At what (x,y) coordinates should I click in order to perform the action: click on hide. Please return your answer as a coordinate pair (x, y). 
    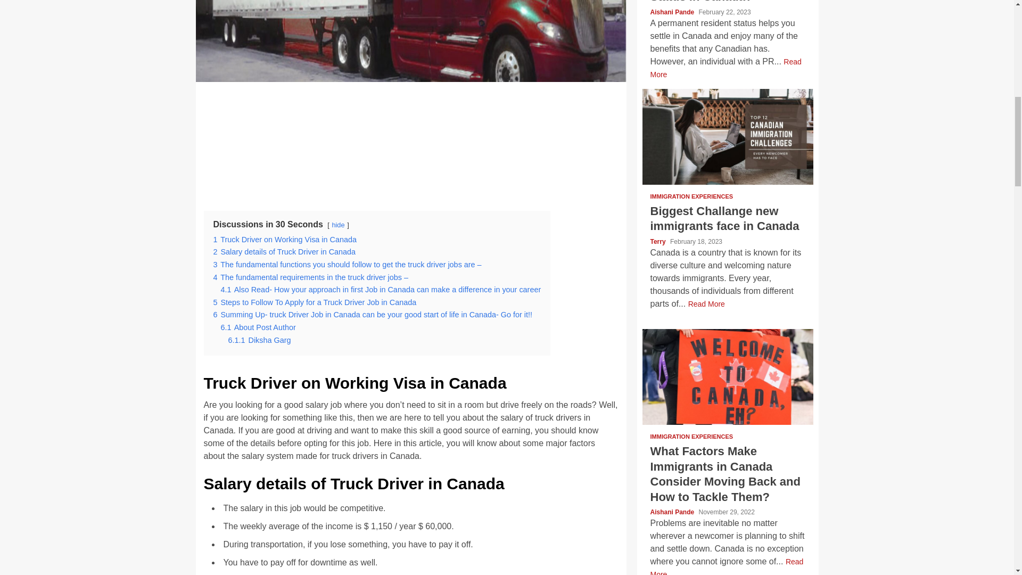
    Looking at the image, I should click on (337, 225).